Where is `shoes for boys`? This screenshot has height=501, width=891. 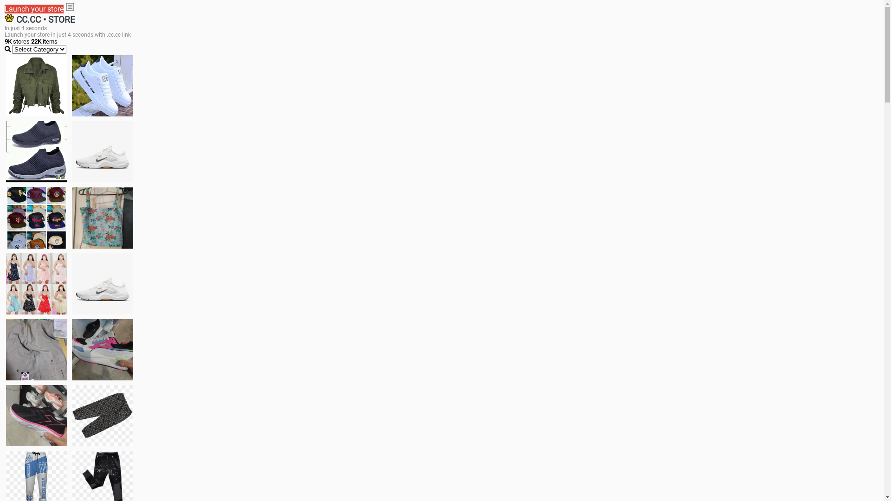 shoes for boys is located at coordinates (37, 152).